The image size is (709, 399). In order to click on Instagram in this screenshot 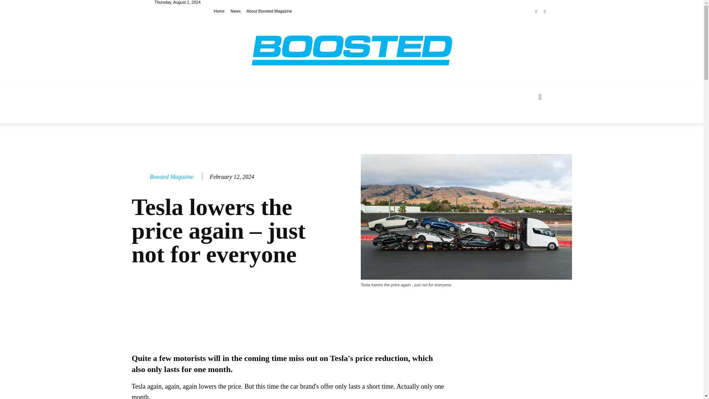, I will do `click(544, 12)`.